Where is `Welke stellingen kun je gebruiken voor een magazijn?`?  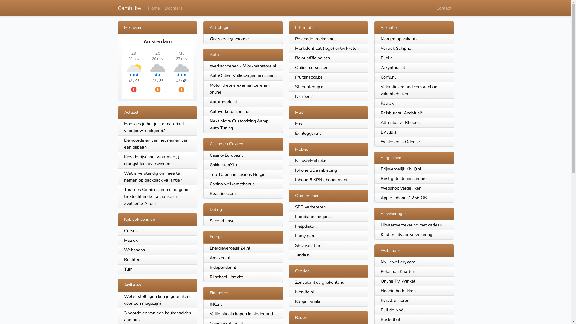 Welke stellingen kun je gebruiken voor een magazijn? is located at coordinates (157, 300).